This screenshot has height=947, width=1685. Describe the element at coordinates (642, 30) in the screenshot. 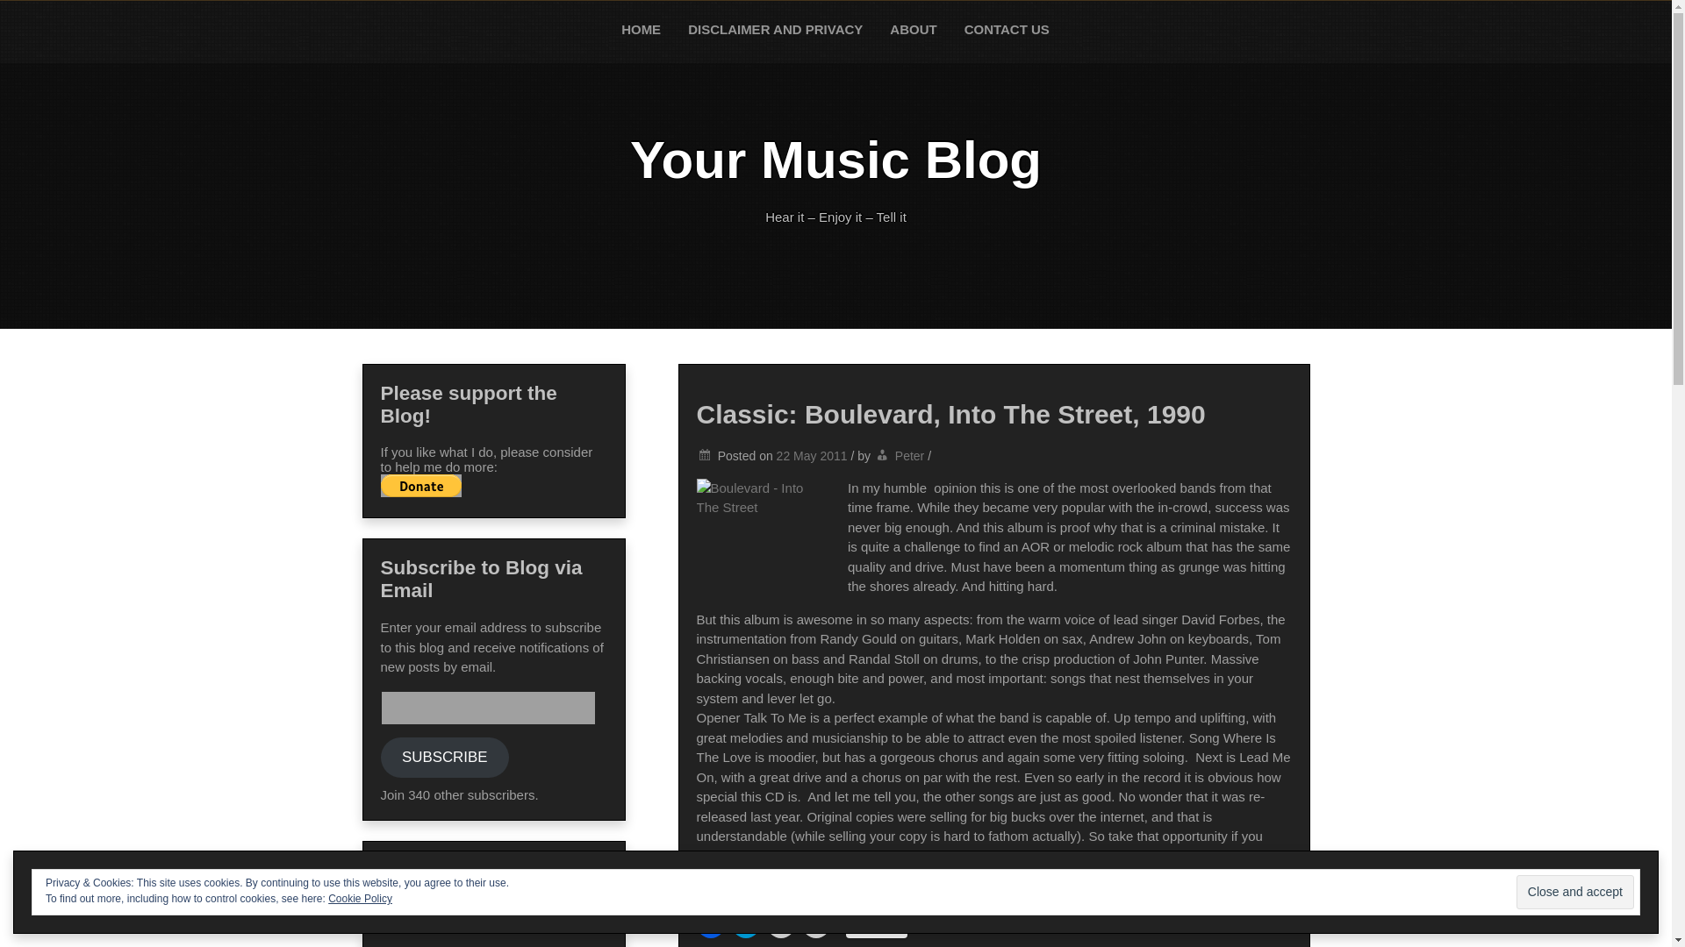

I see `HOME` at that location.